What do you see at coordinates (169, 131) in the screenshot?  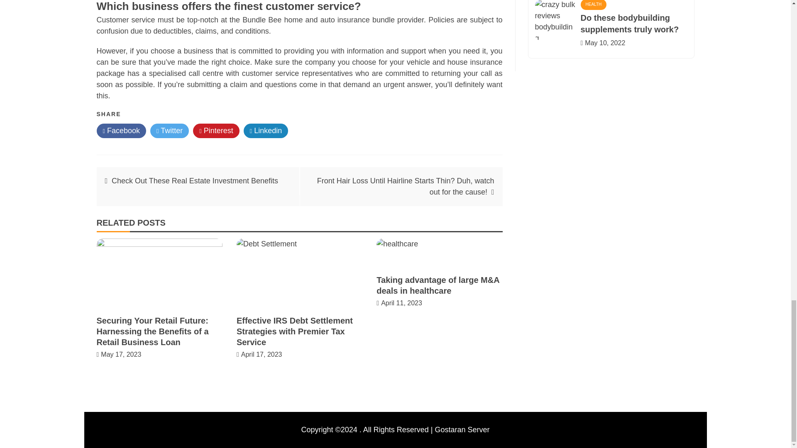 I see `Twitter` at bounding box center [169, 131].